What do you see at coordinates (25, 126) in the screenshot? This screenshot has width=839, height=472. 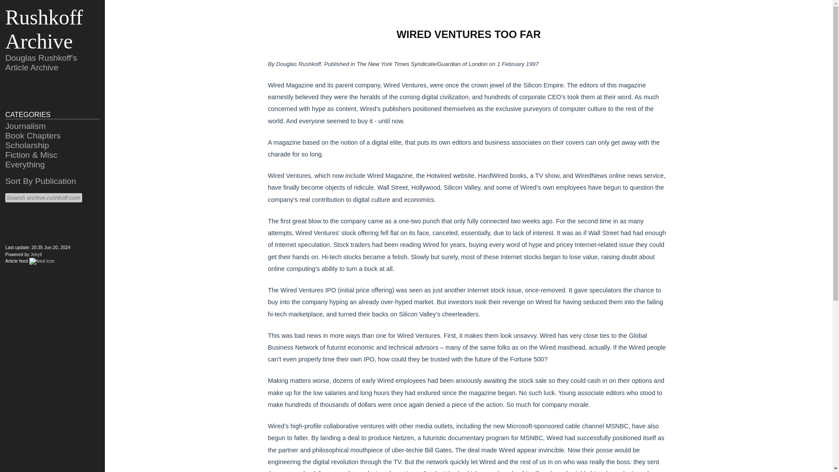 I see `Journalism` at bounding box center [25, 126].